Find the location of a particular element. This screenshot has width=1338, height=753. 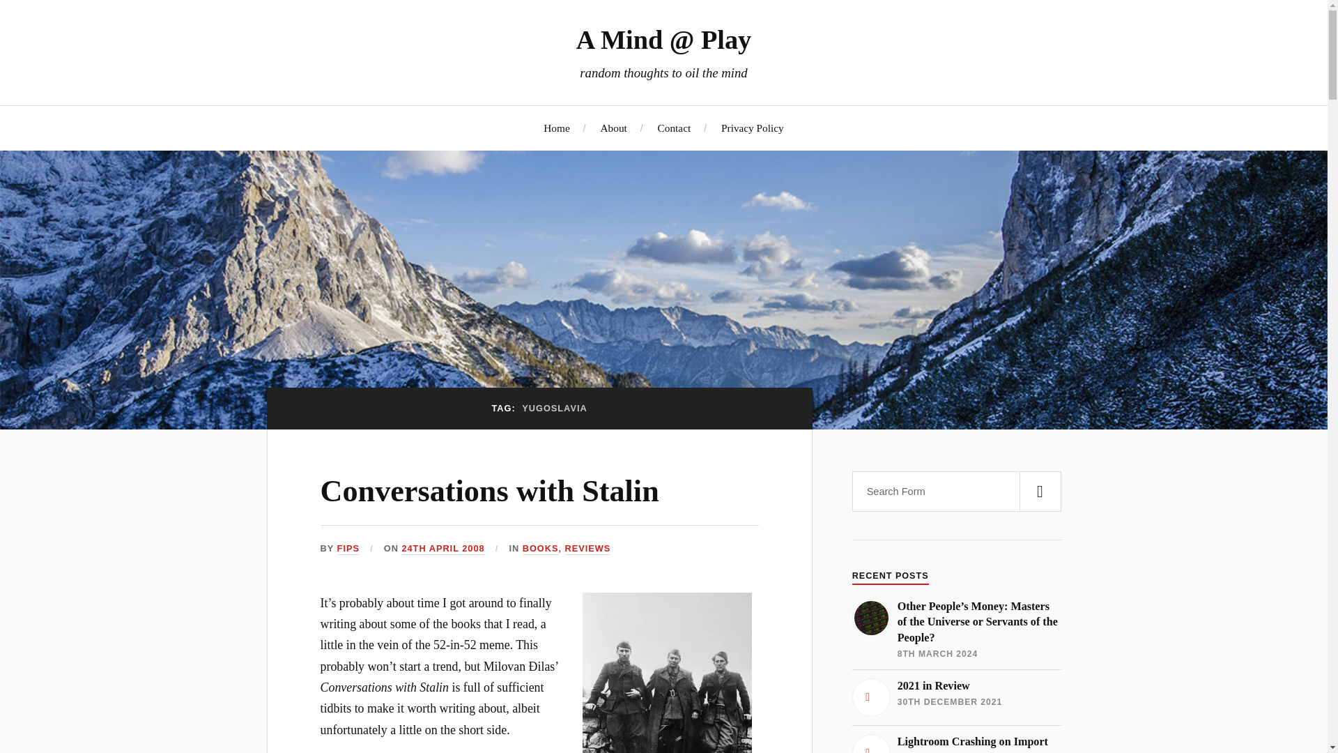

24TH APRIL 2008 is located at coordinates (348, 548).